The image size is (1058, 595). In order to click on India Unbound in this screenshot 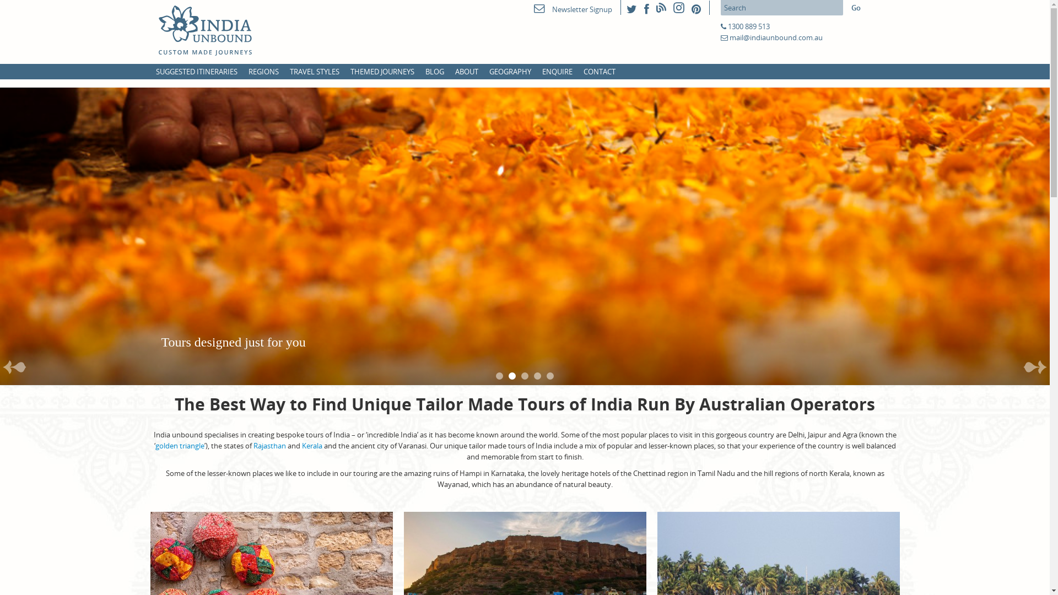, I will do `click(222, 31)`.